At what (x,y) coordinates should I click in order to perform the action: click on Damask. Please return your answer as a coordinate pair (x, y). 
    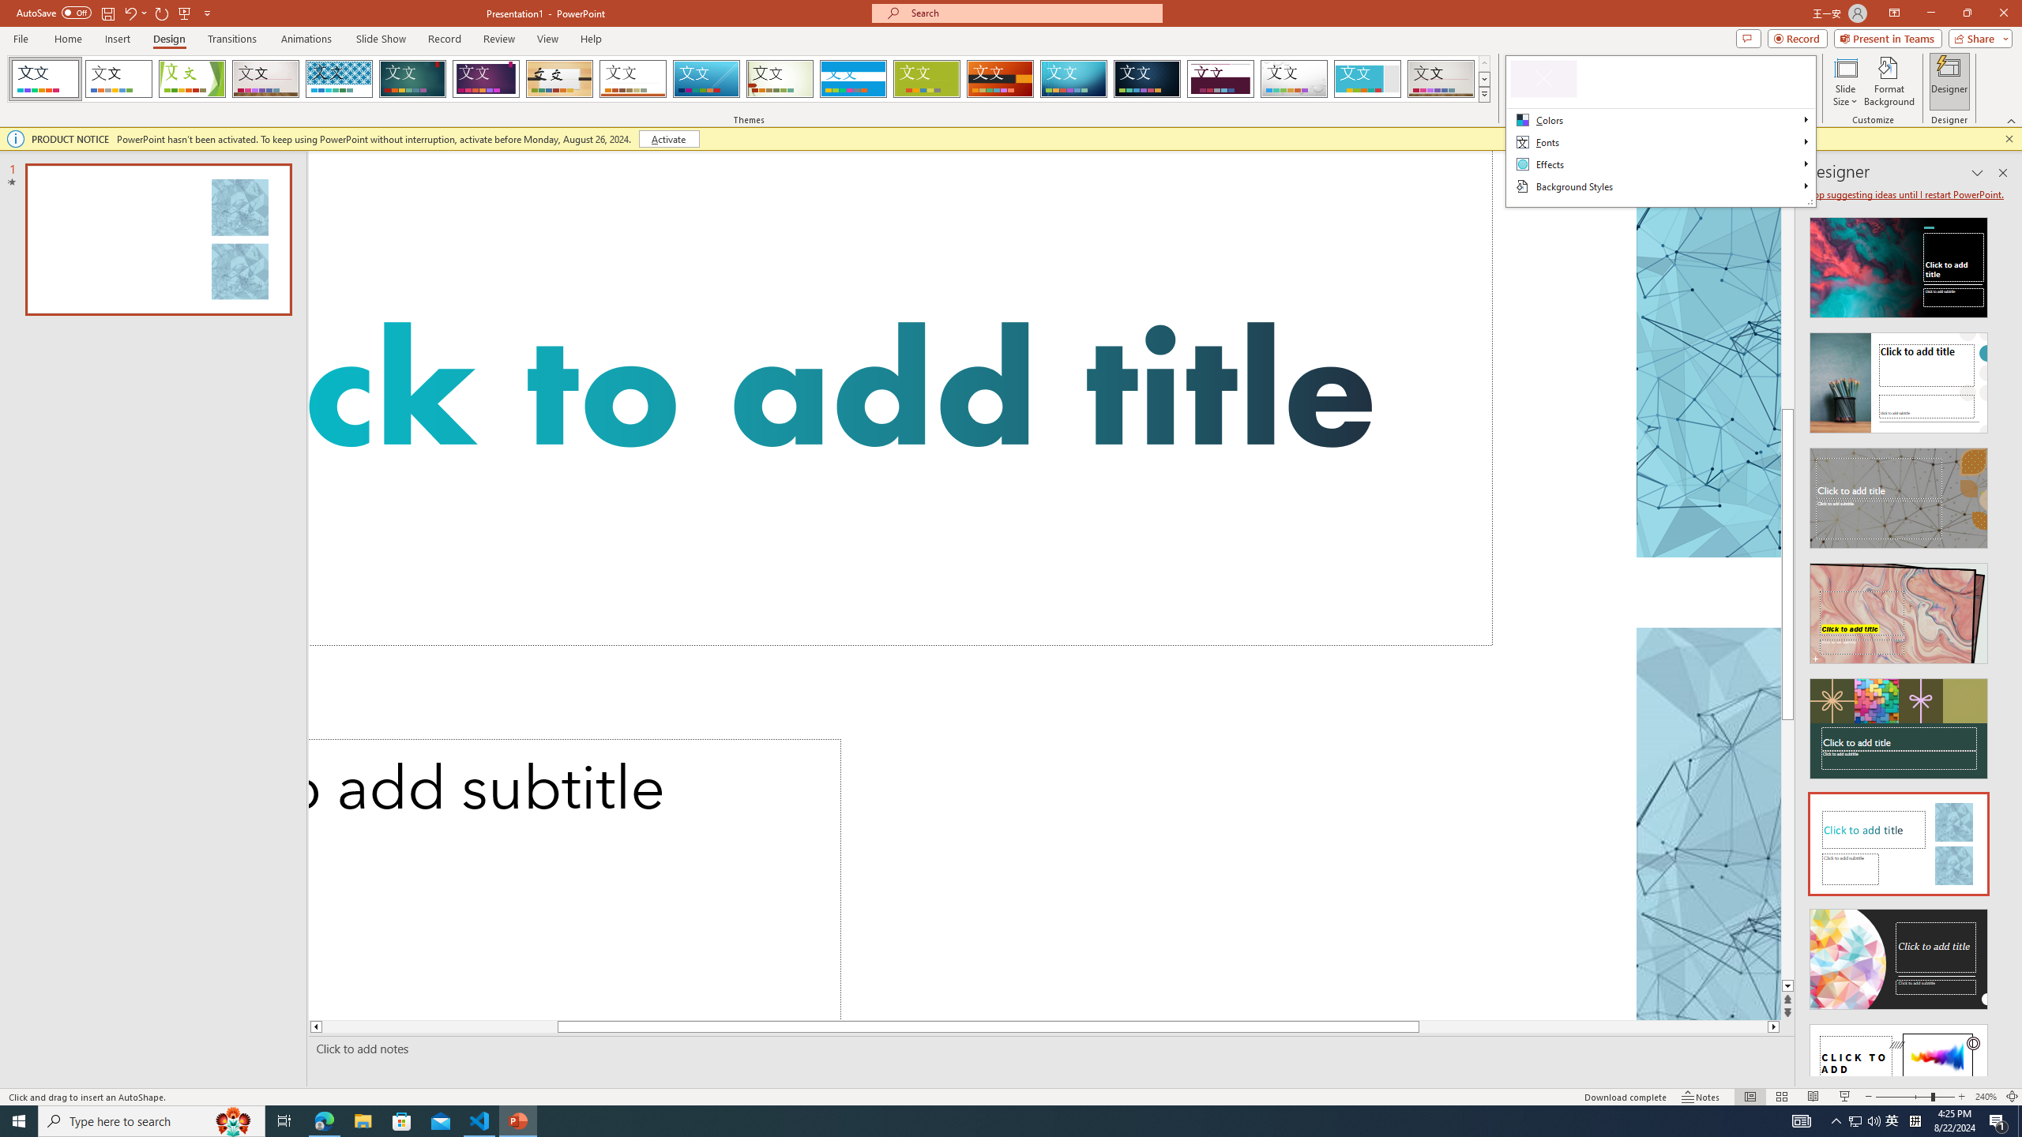
    Looking at the image, I should click on (1147, 79).